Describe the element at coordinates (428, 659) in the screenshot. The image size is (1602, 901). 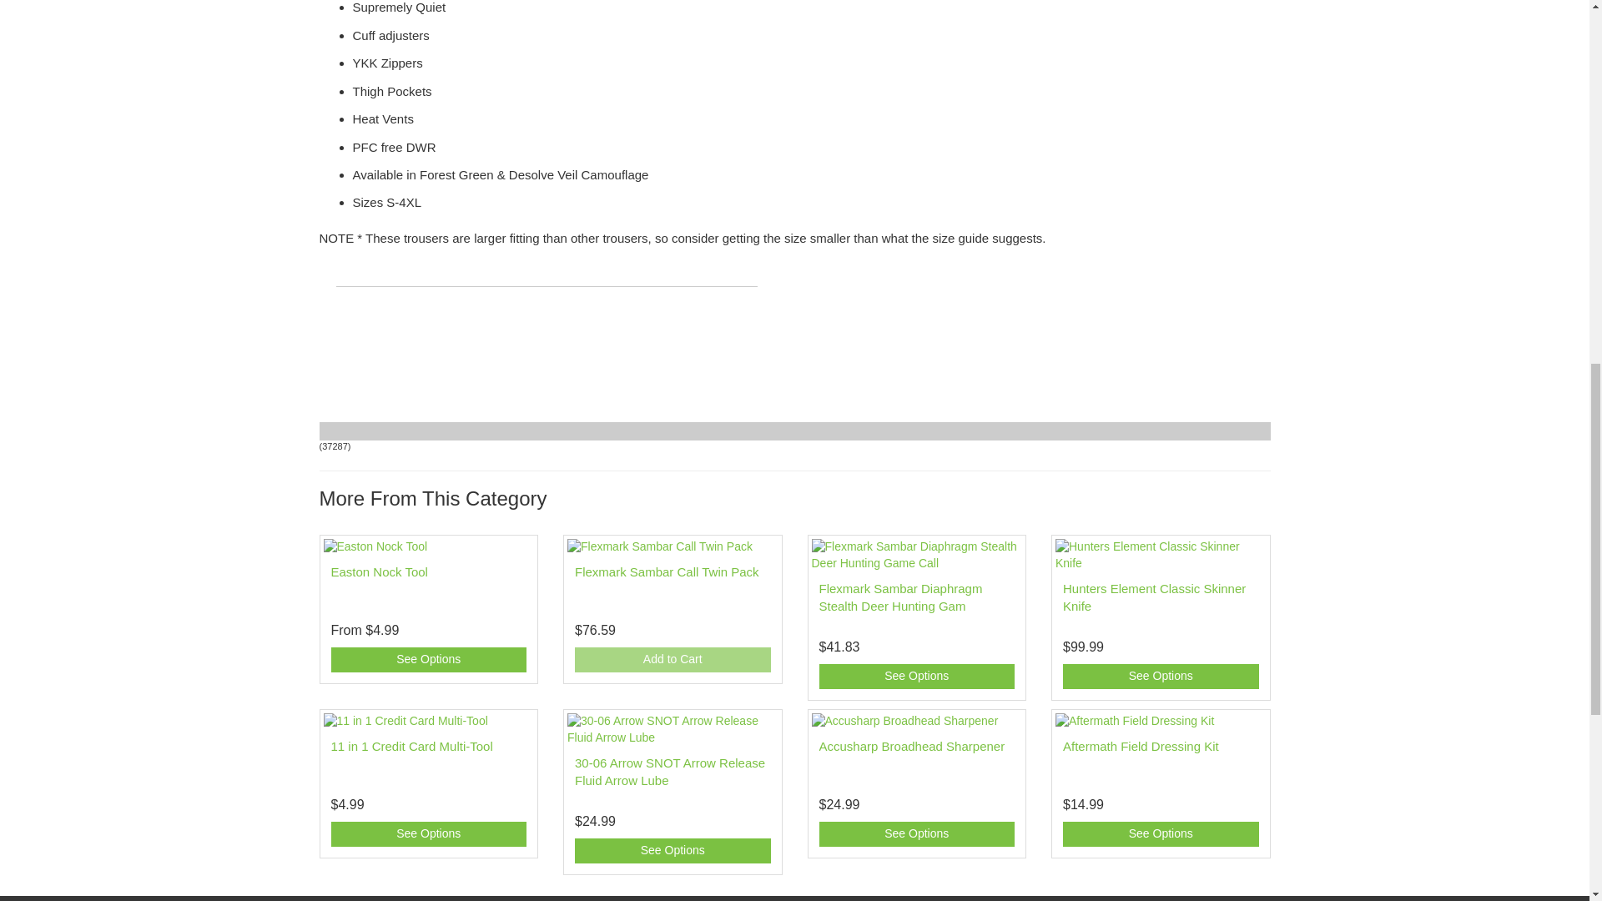
I see `Buying Options` at that location.